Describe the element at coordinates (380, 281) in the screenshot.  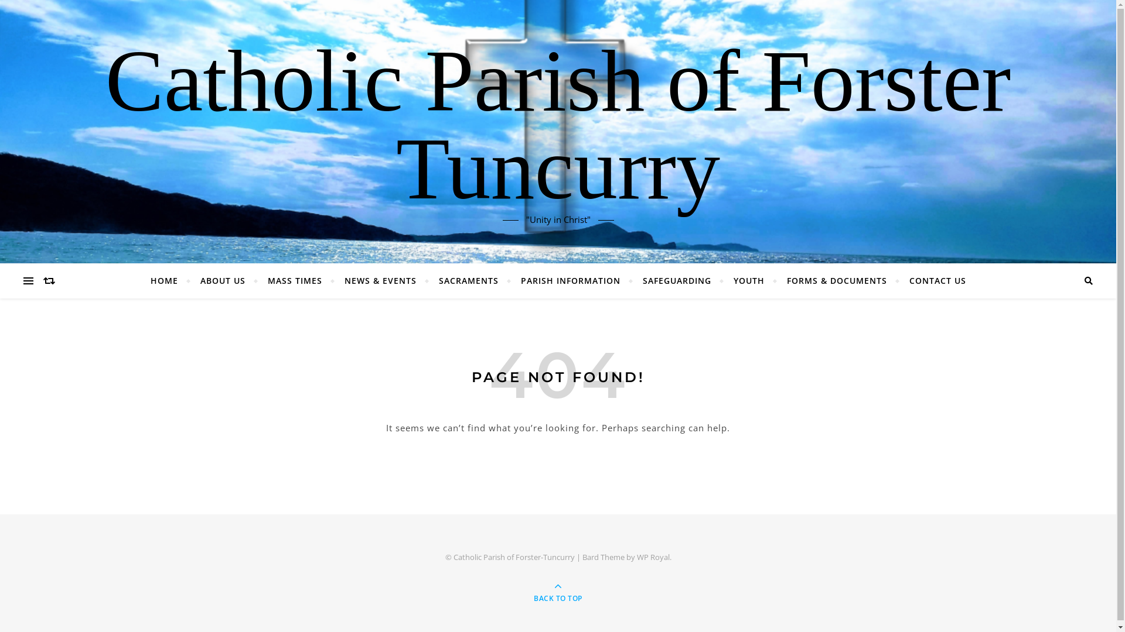
I see `NEWS & EVENTS` at that location.